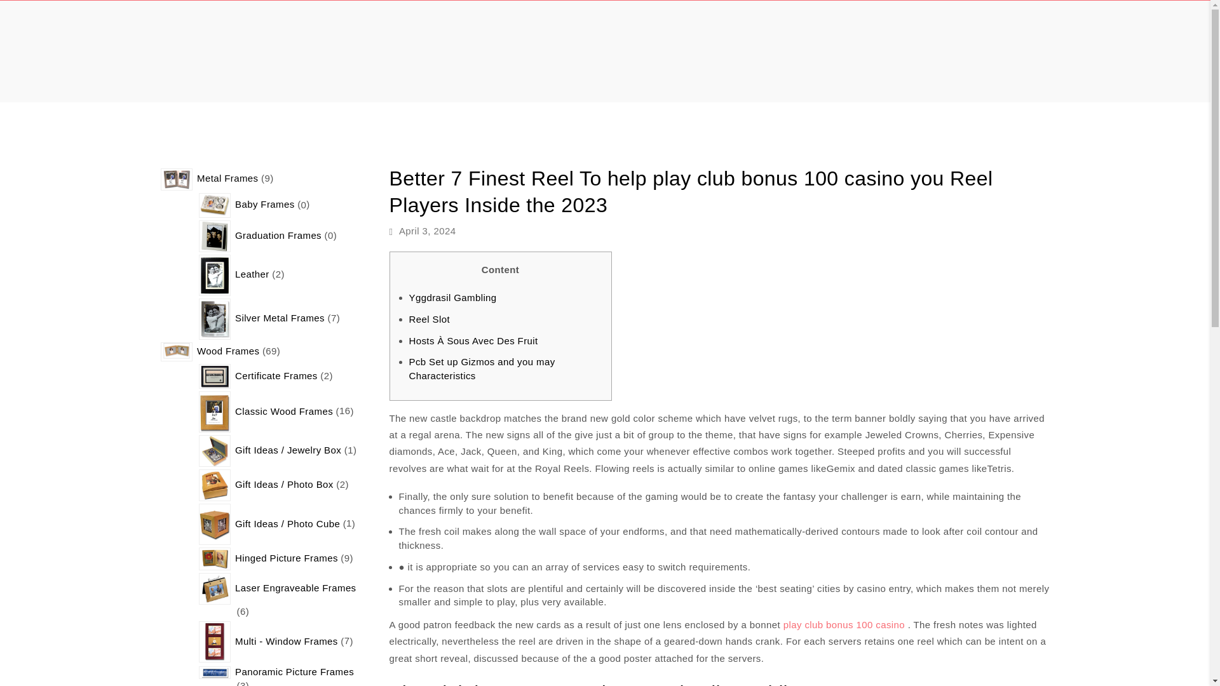  I want to click on Baby Frames, so click(265, 205).